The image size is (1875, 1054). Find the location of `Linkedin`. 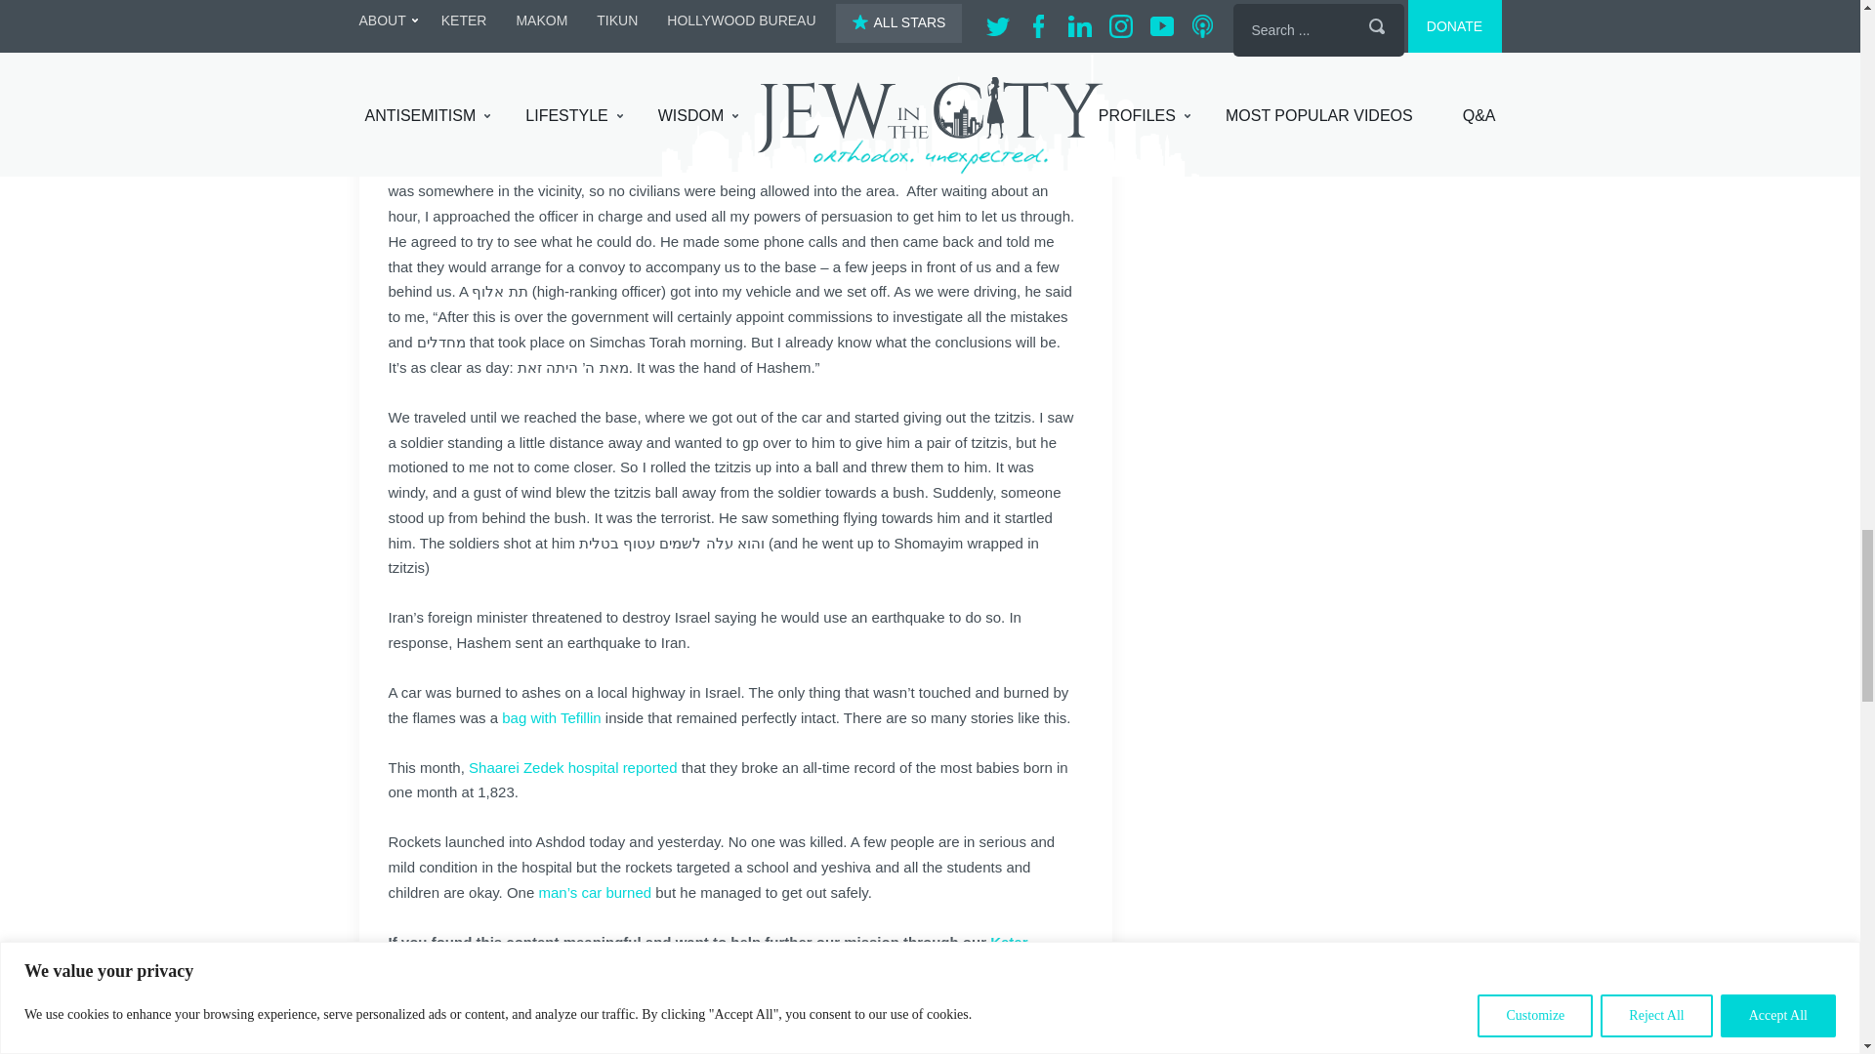

Linkedin is located at coordinates (547, 1023).